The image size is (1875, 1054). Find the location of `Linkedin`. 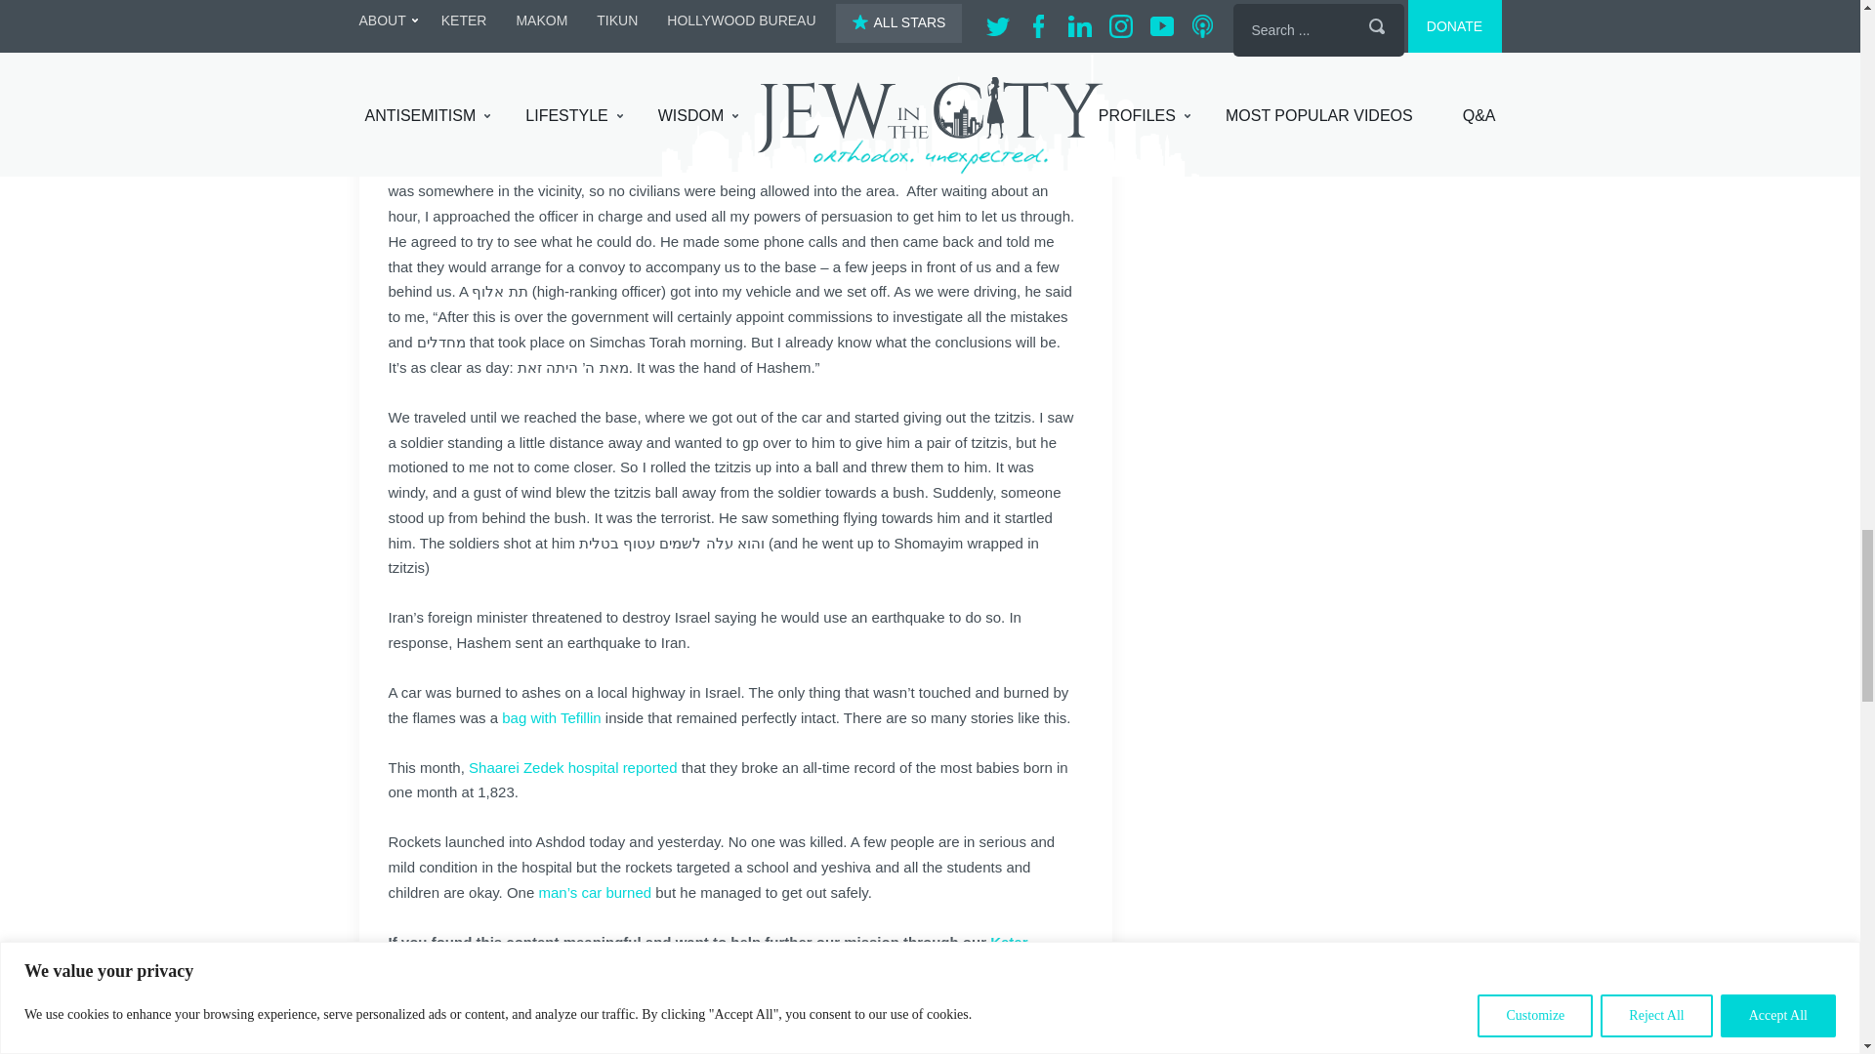

Linkedin is located at coordinates (547, 1023).